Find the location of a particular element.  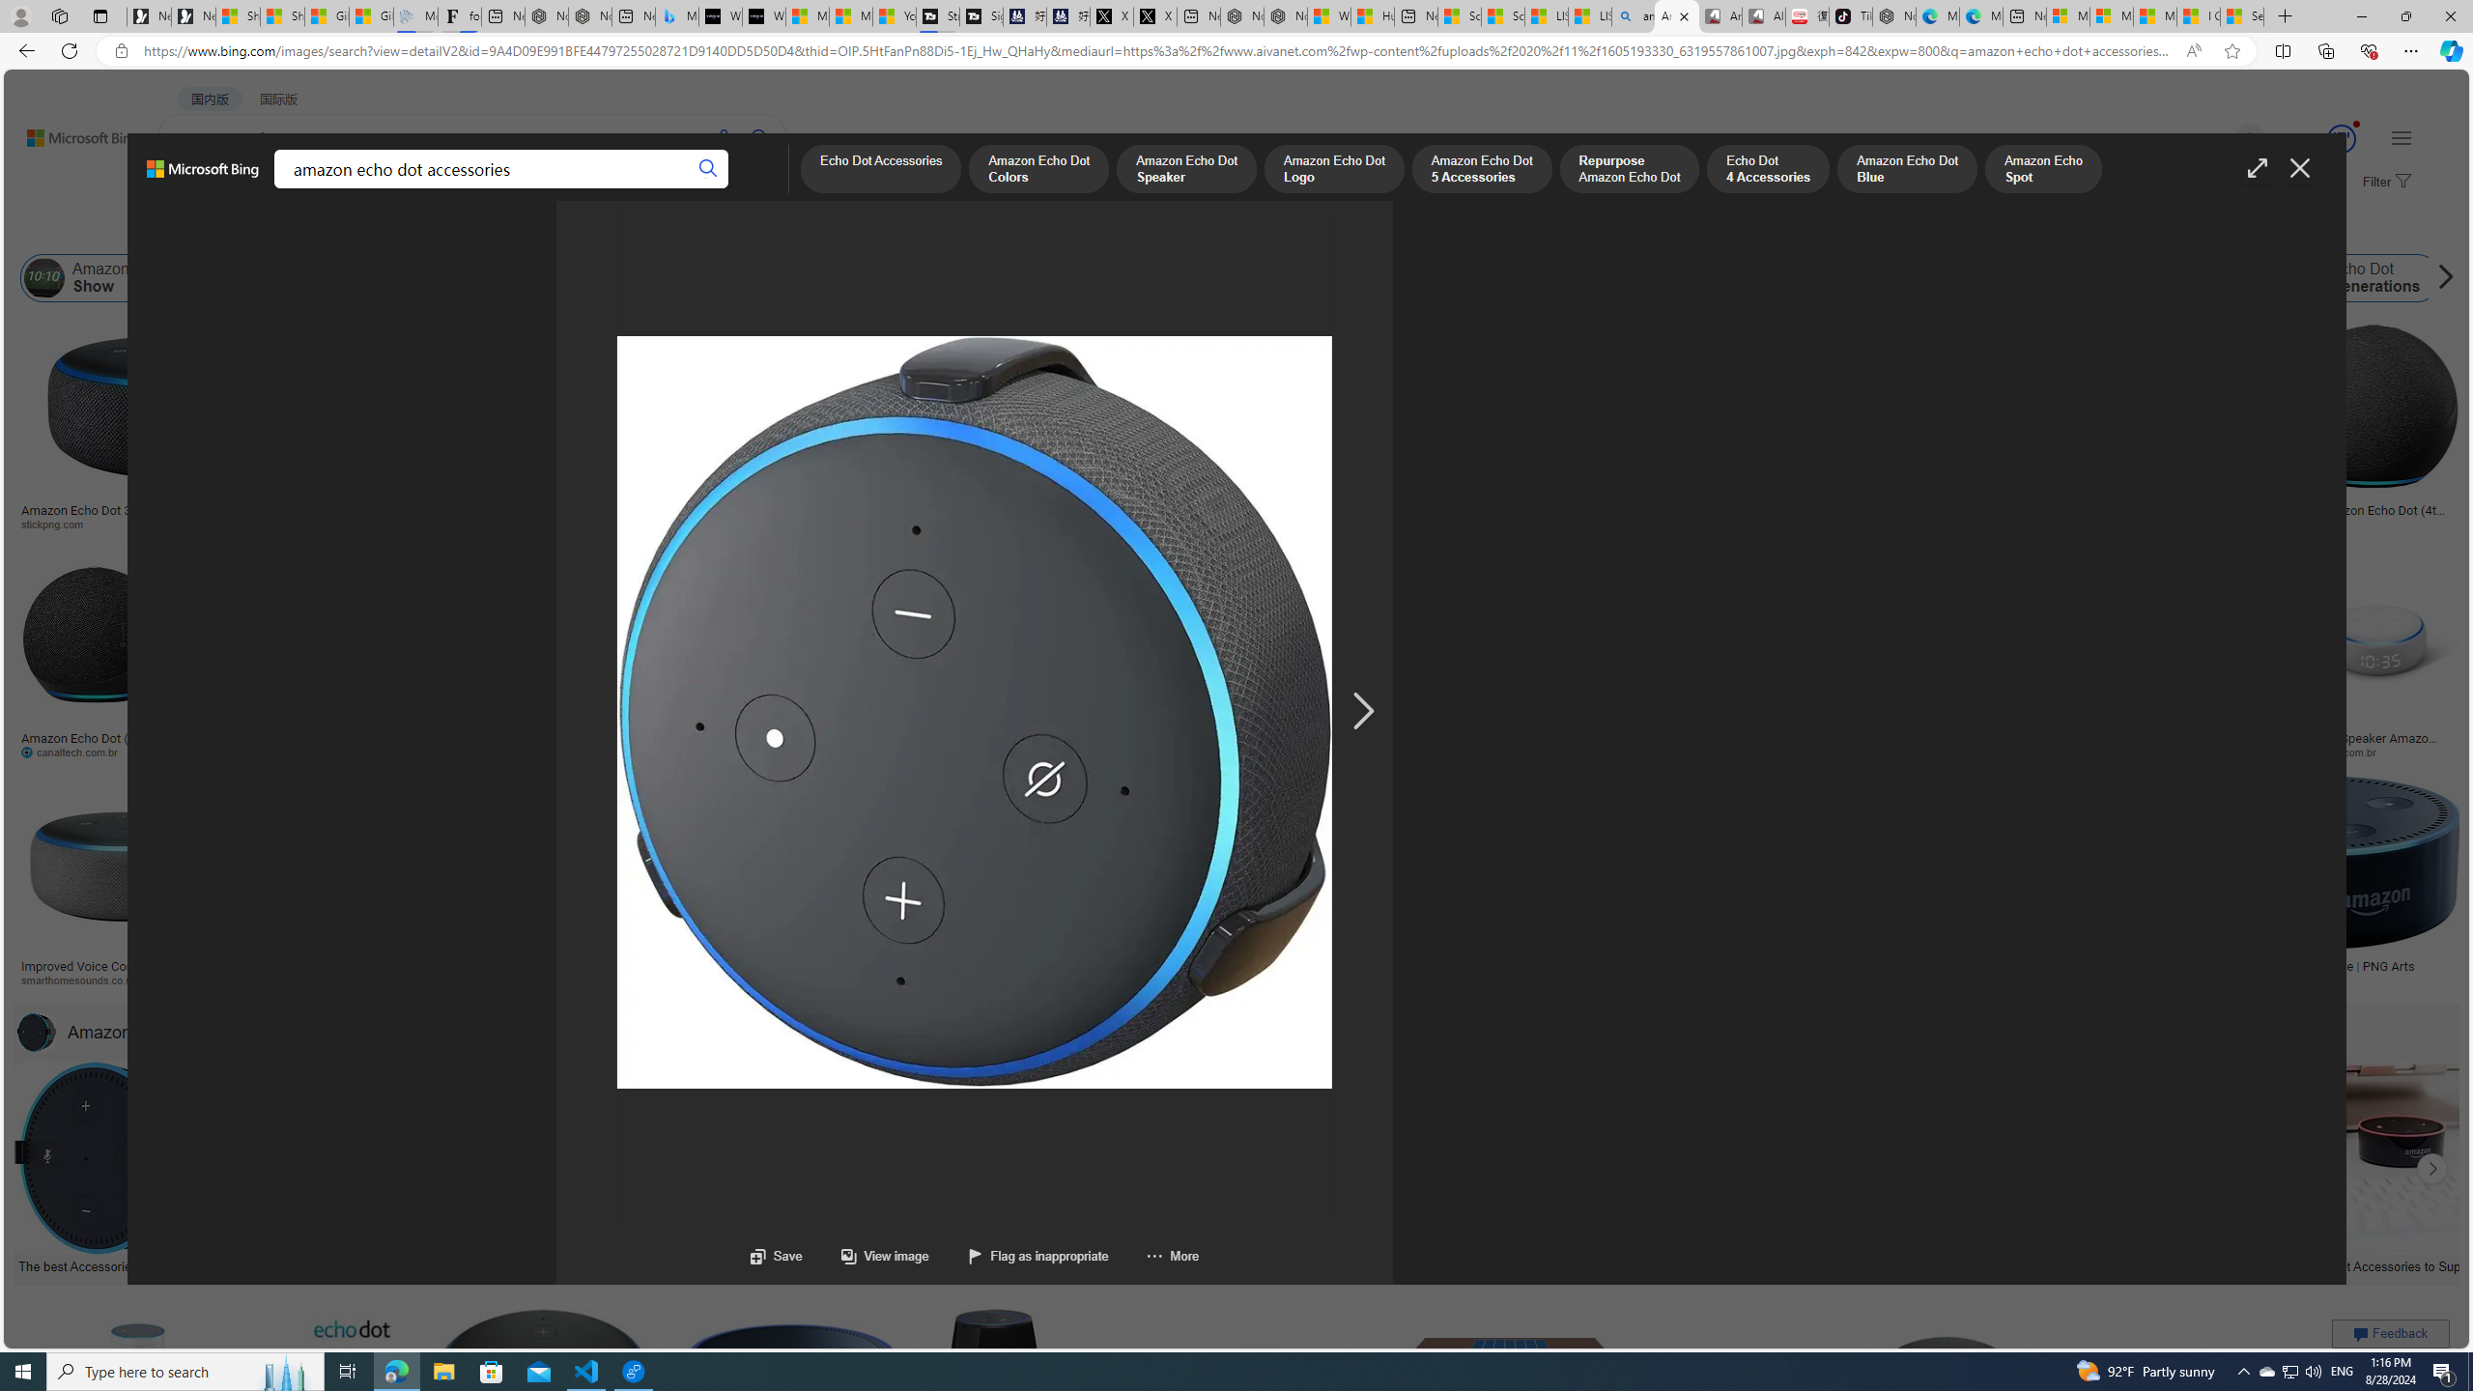

Amazon Echo Spot is located at coordinates (1920, 278).